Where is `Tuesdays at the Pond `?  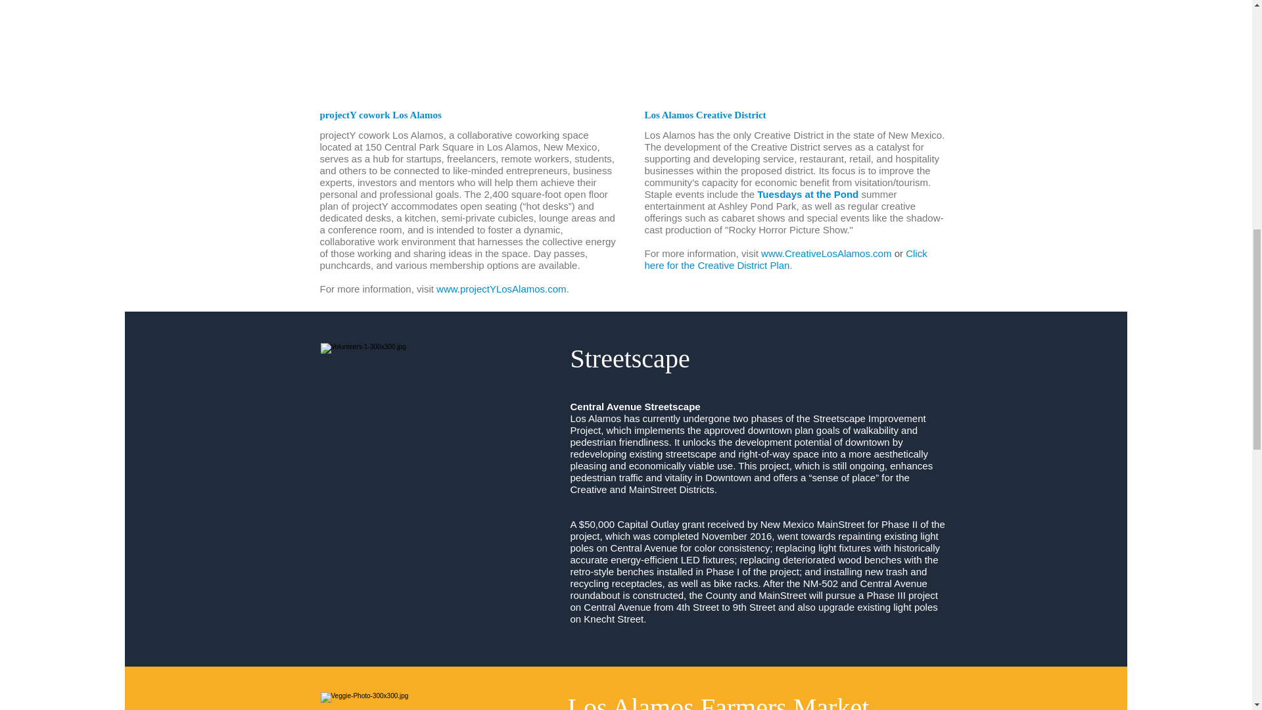 Tuesdays at the Pond  is located at coordinates (808, 194).